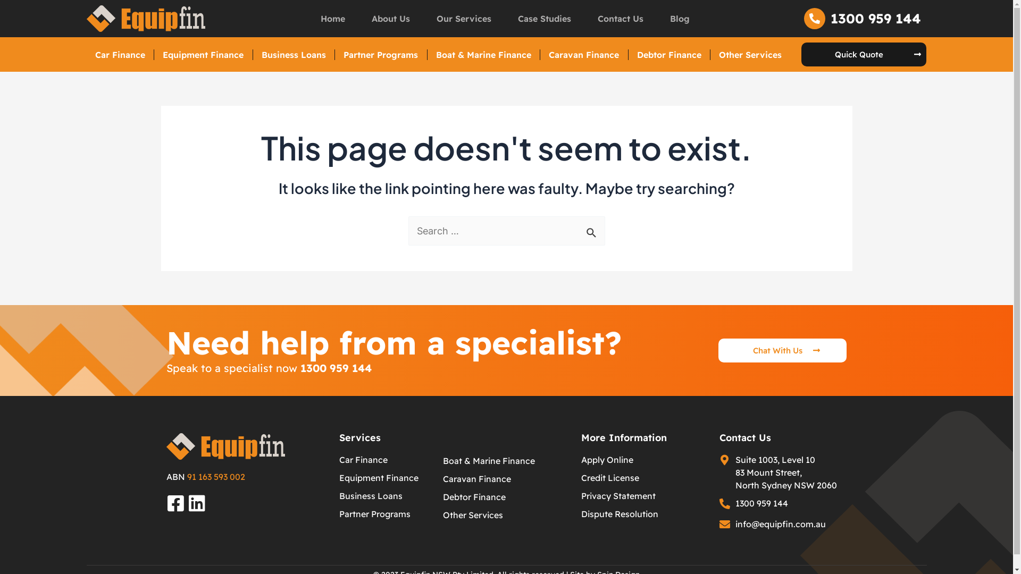 This screenshot has width=1021, height=574. Describe the element at coordinates (621, 19) in the screenshot. I see `Contact Us` at that location.